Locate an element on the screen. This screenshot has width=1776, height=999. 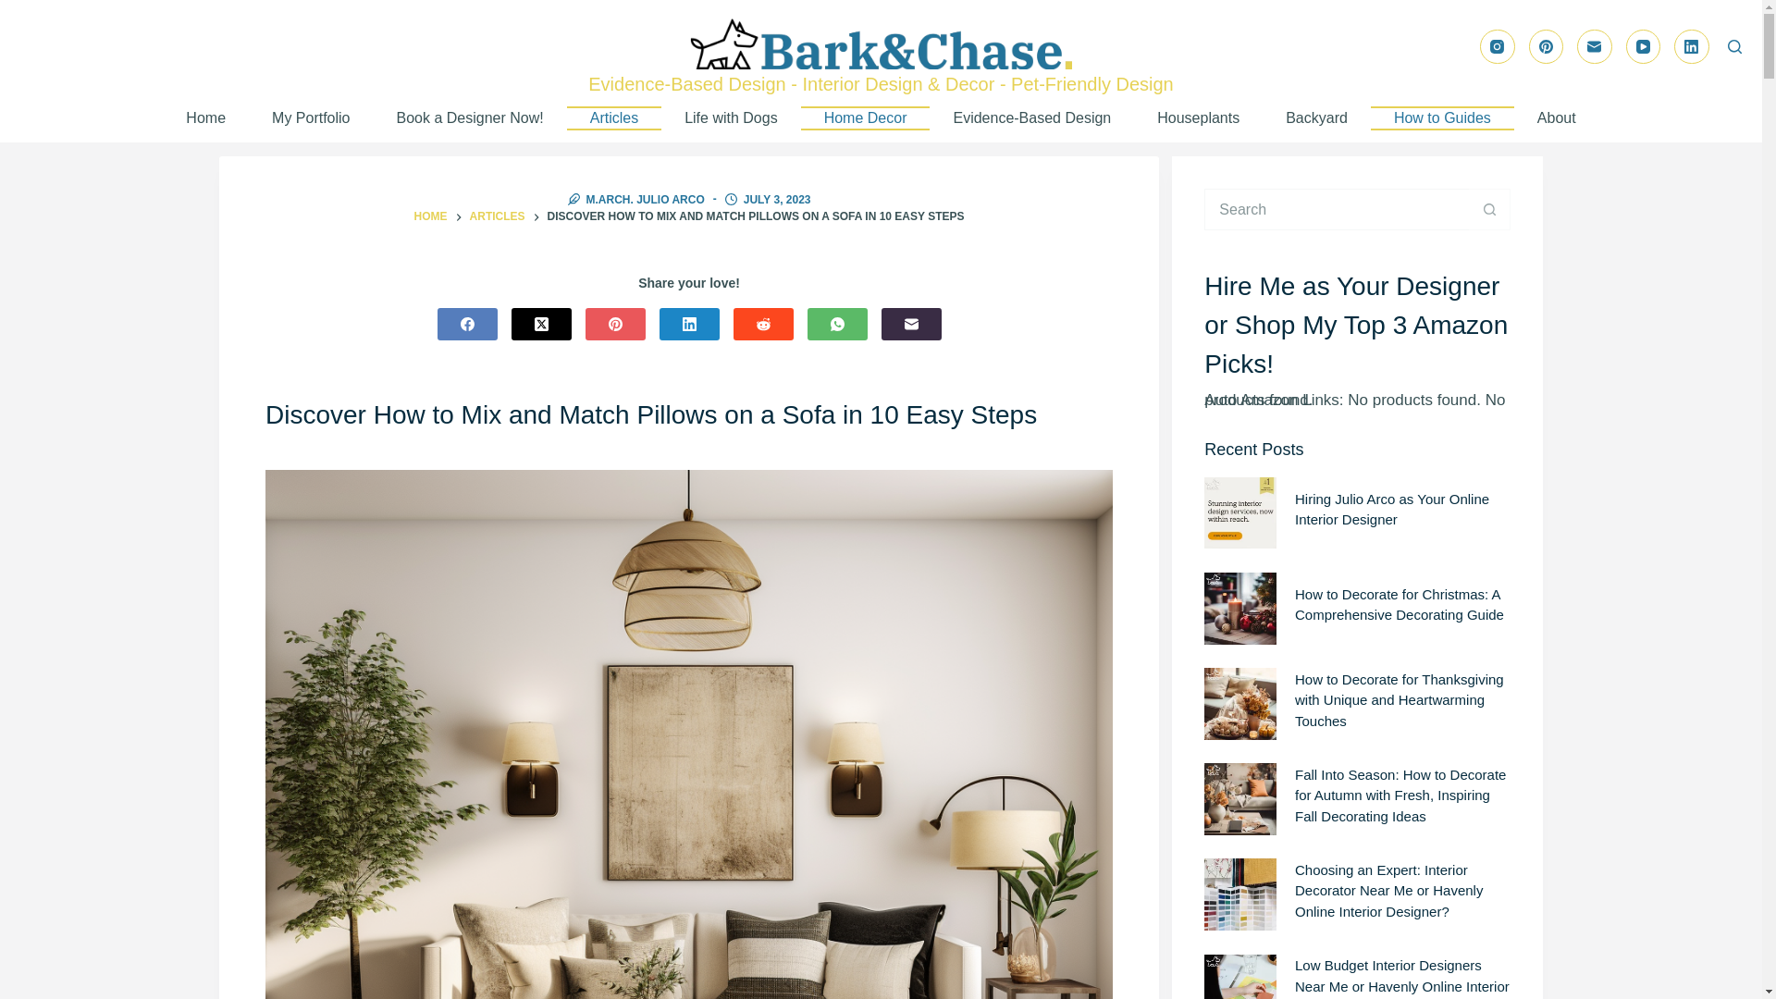
How to Guides is located at coordinates (1443, 118).